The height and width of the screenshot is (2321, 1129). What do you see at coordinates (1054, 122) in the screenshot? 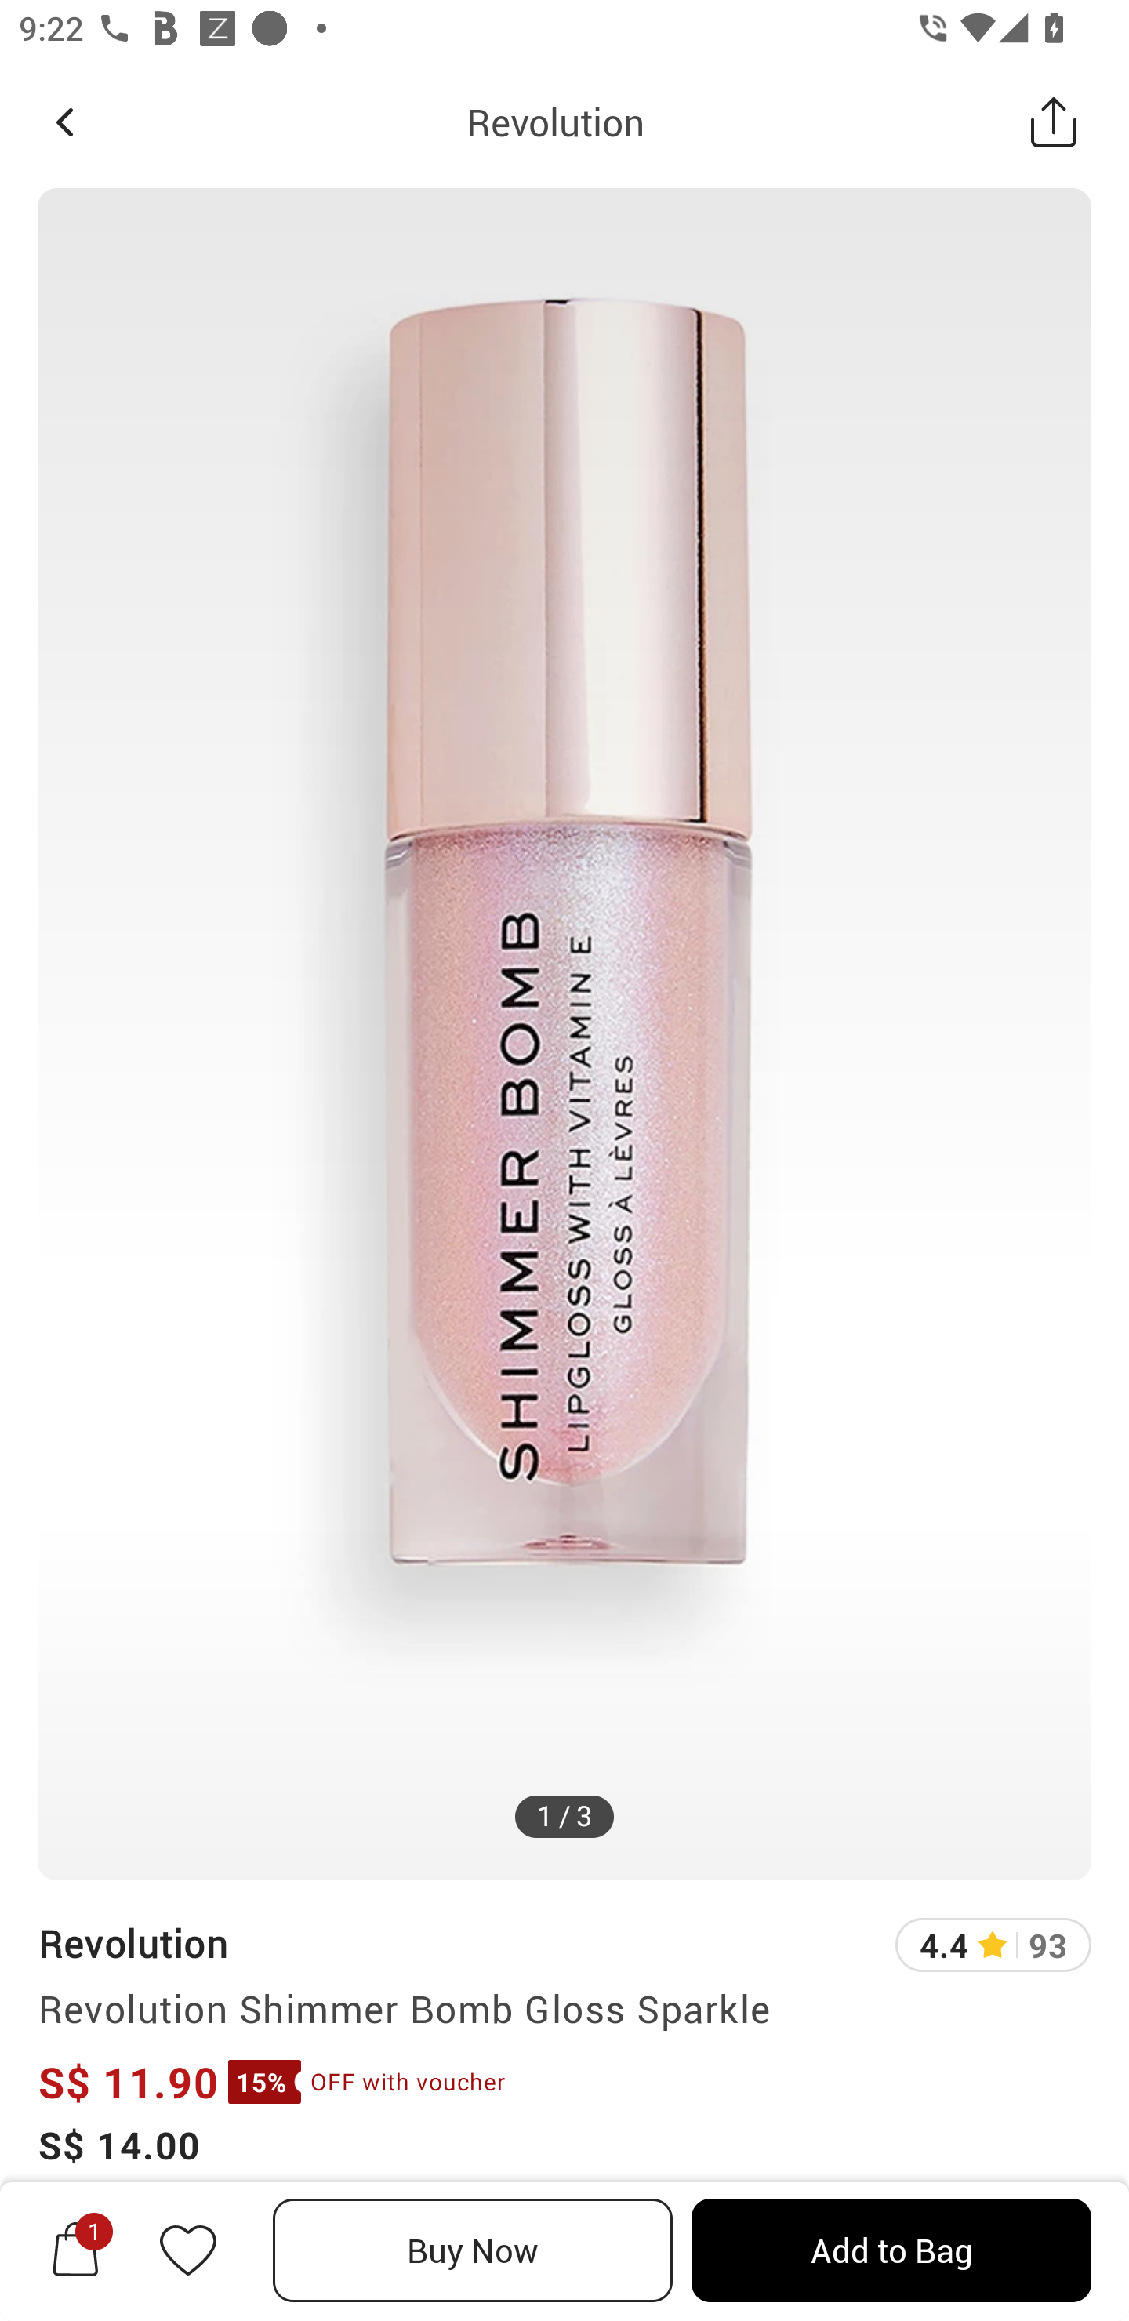
I see `Share this Product` at bounding box center [1054, 122].